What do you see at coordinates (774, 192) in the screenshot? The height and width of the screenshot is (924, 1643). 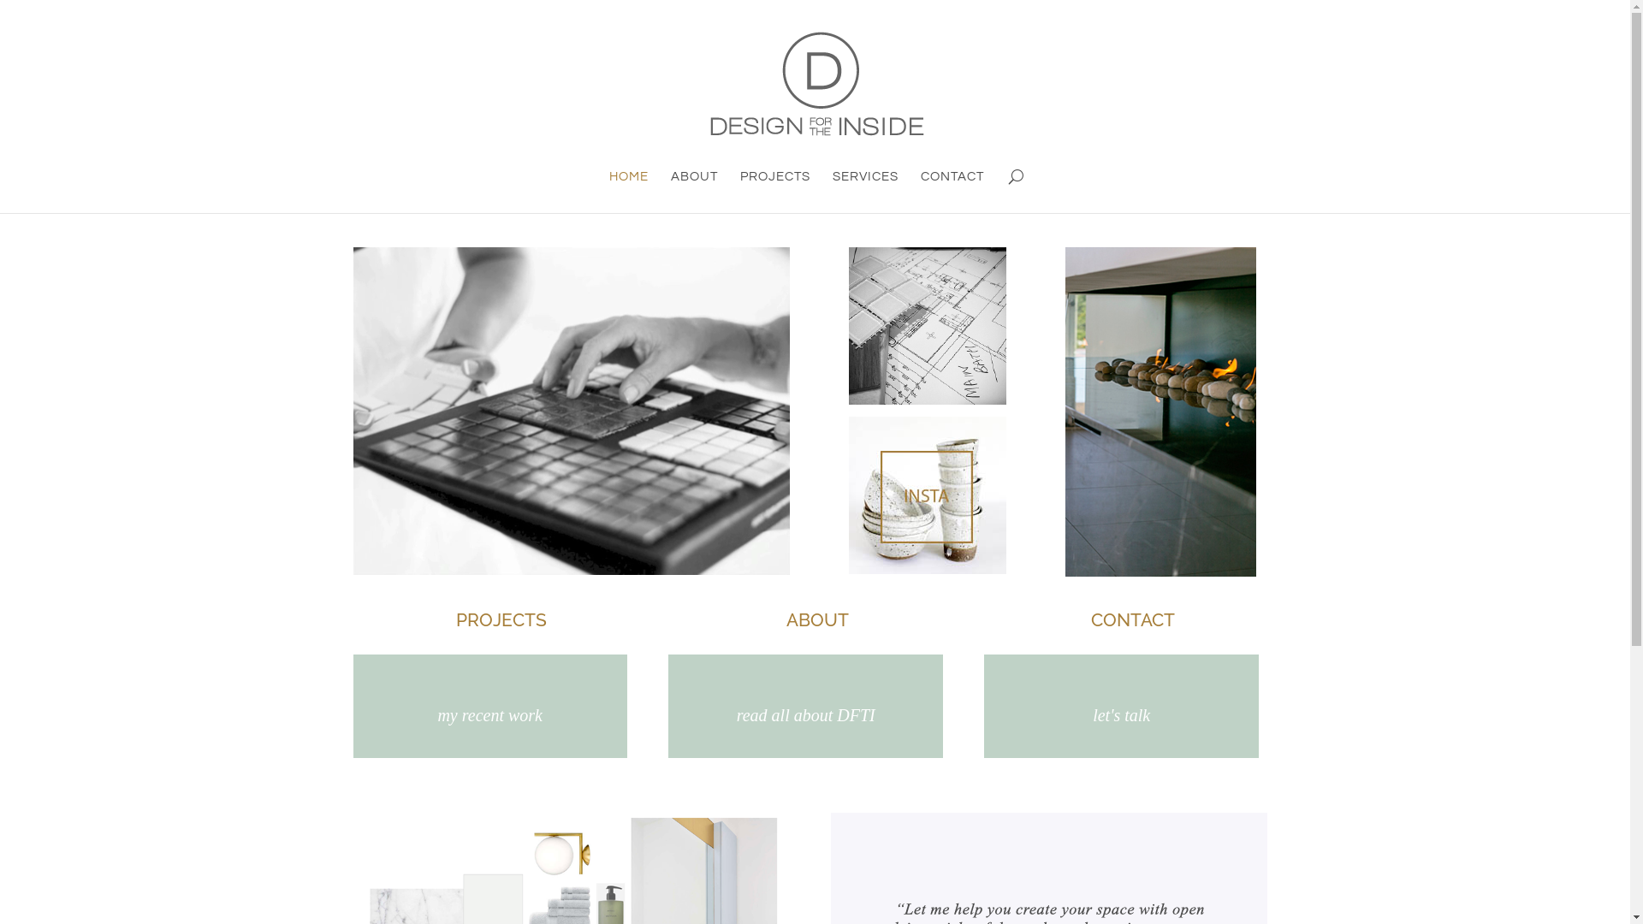 I see `PROJECTS` at bounding box center [774, 192].